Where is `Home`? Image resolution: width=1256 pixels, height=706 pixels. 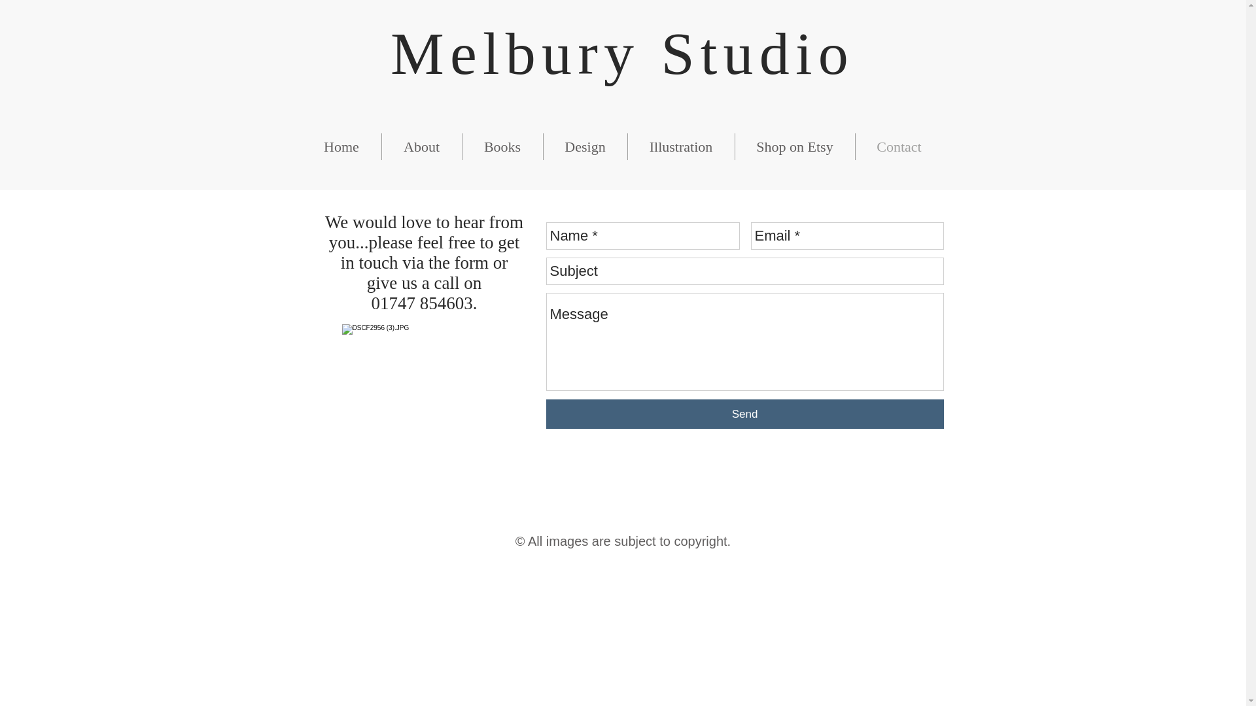
Home is located at coordinates (341, 146).